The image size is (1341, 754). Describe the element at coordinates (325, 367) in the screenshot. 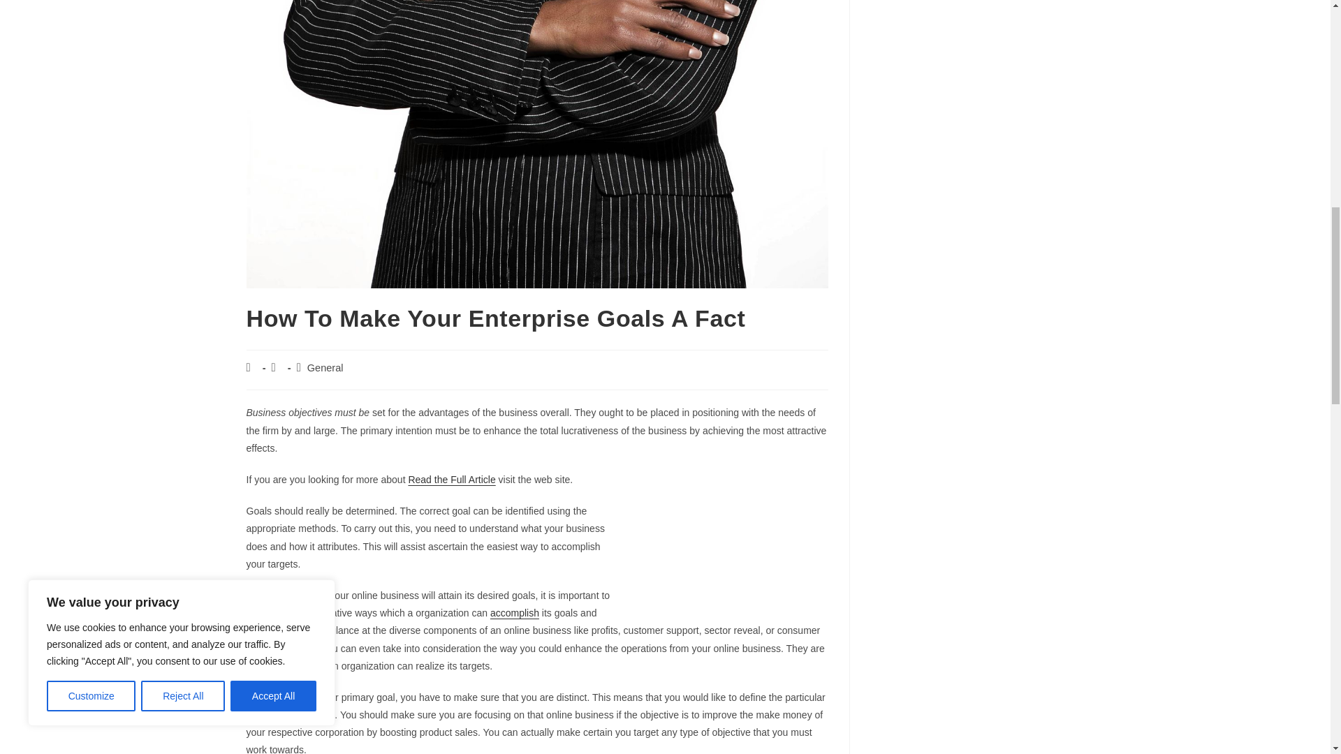

I see `General` at that location.